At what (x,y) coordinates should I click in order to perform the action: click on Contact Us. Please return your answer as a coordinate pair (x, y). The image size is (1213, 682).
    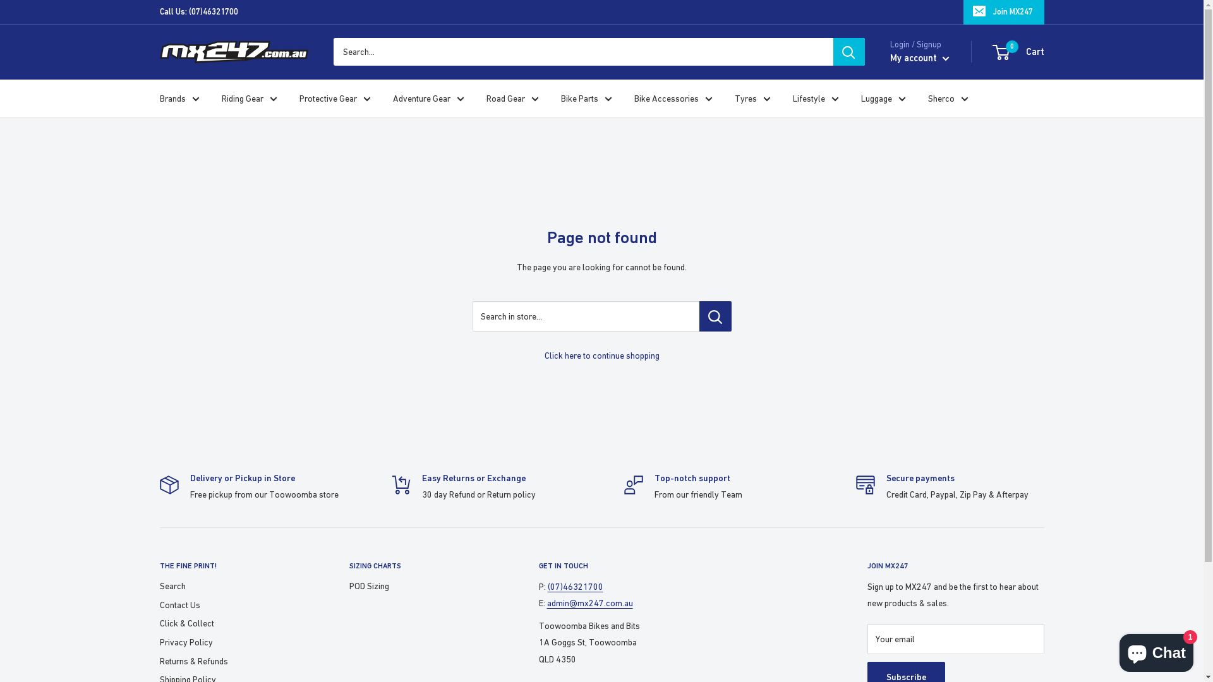
    Looking at the image, I should click on (232, 606).